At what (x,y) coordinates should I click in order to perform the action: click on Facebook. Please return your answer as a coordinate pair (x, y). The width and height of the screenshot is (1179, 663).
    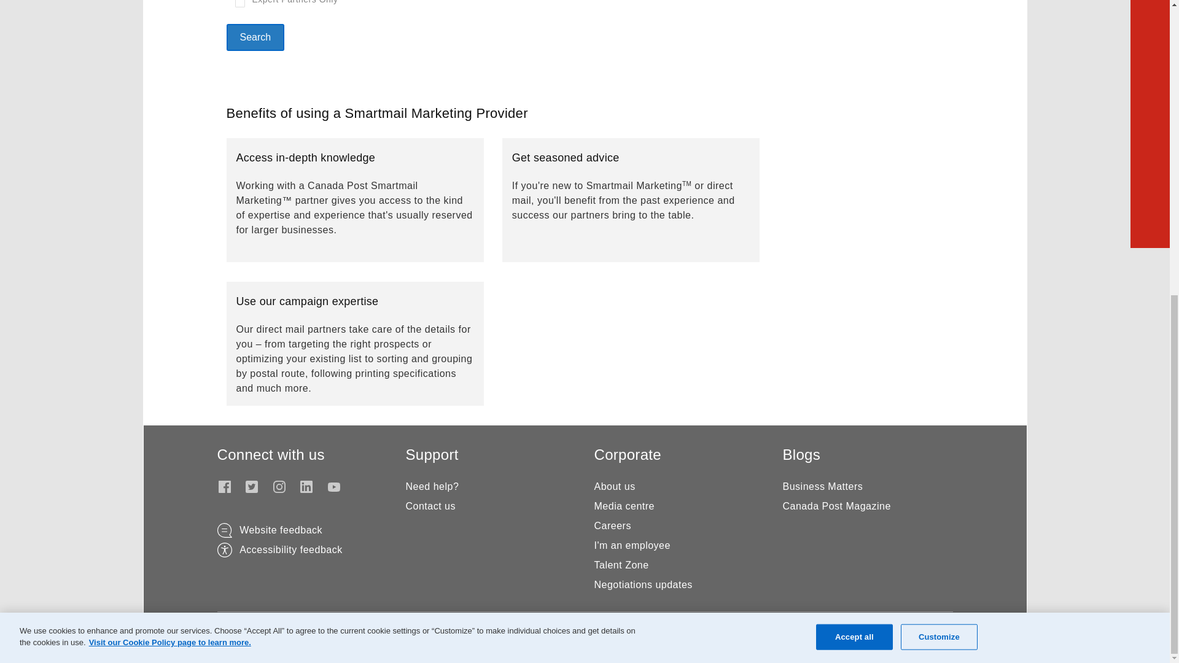
    Looking at the image, I should click on (225, 486).